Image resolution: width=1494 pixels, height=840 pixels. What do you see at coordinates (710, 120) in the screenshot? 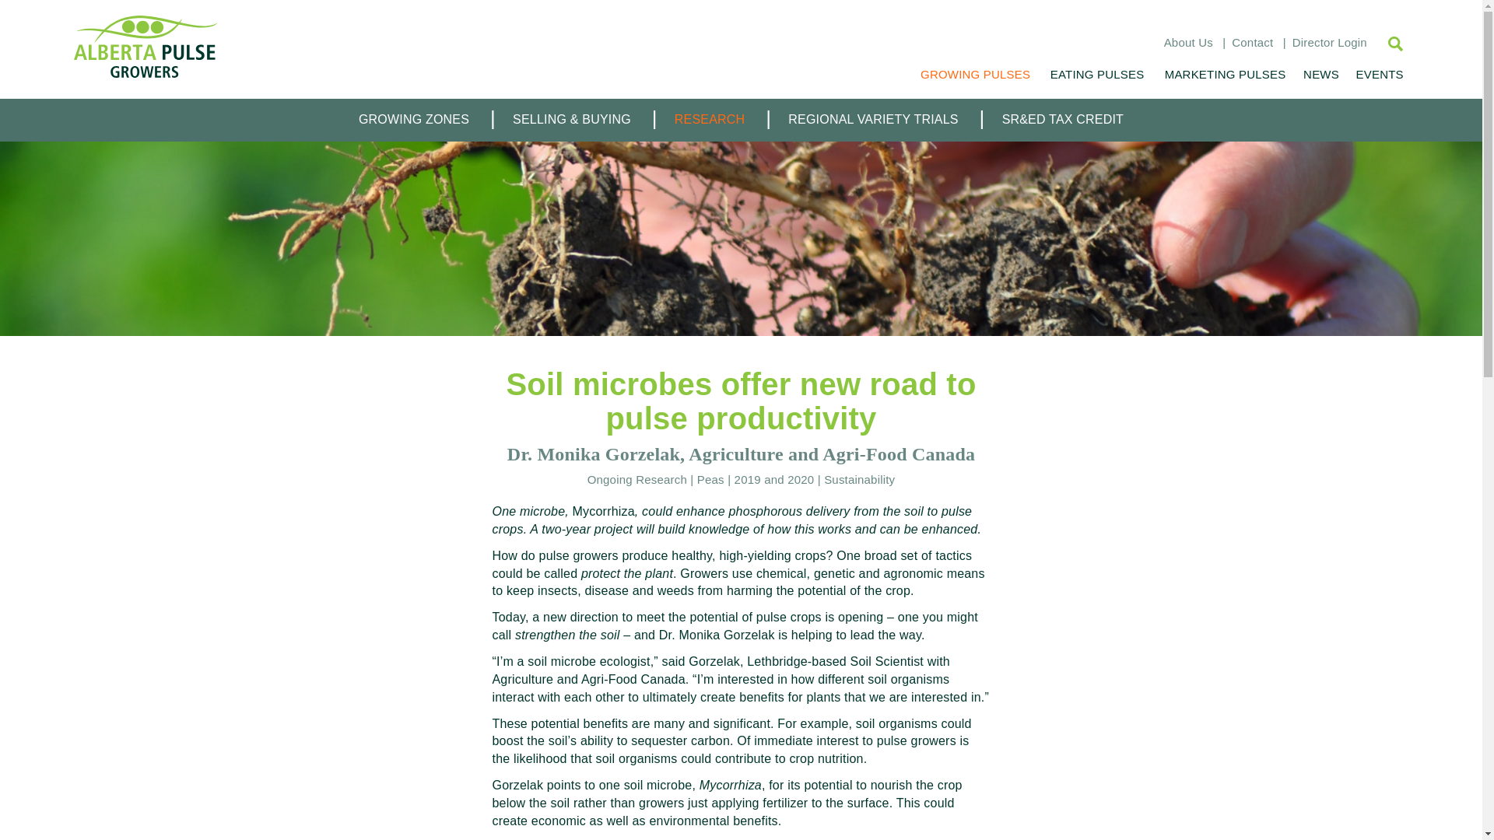
I see `RESEARCH` at bounding box center [710, 120].